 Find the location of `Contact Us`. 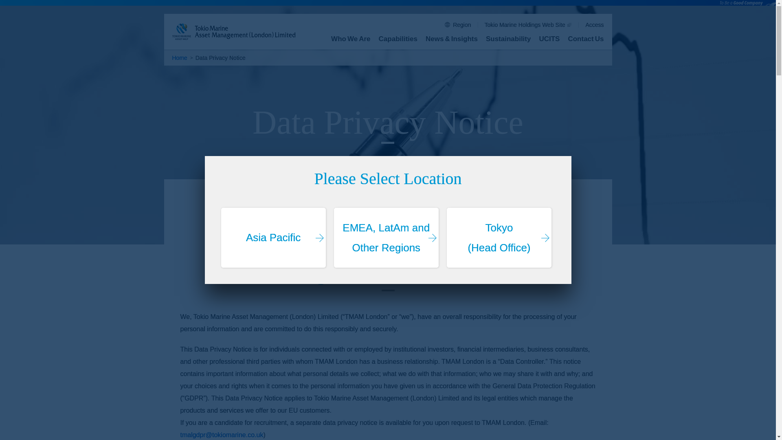

Contact Us is located at coordinates (586, 41).